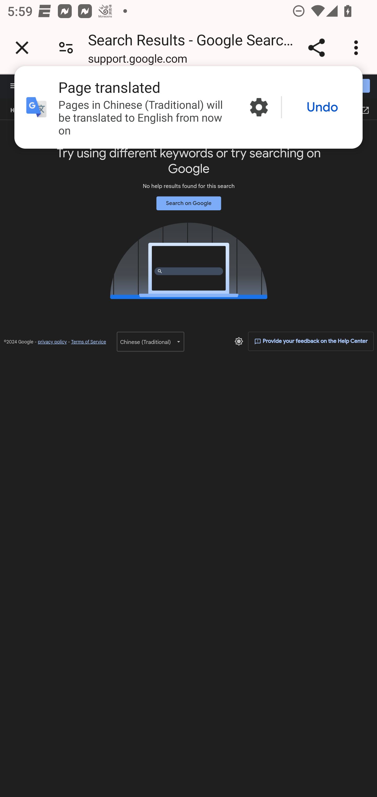 The width and height of the screenshot is (377, 797). I want to click on Disable dark mode, so click(239, 341).